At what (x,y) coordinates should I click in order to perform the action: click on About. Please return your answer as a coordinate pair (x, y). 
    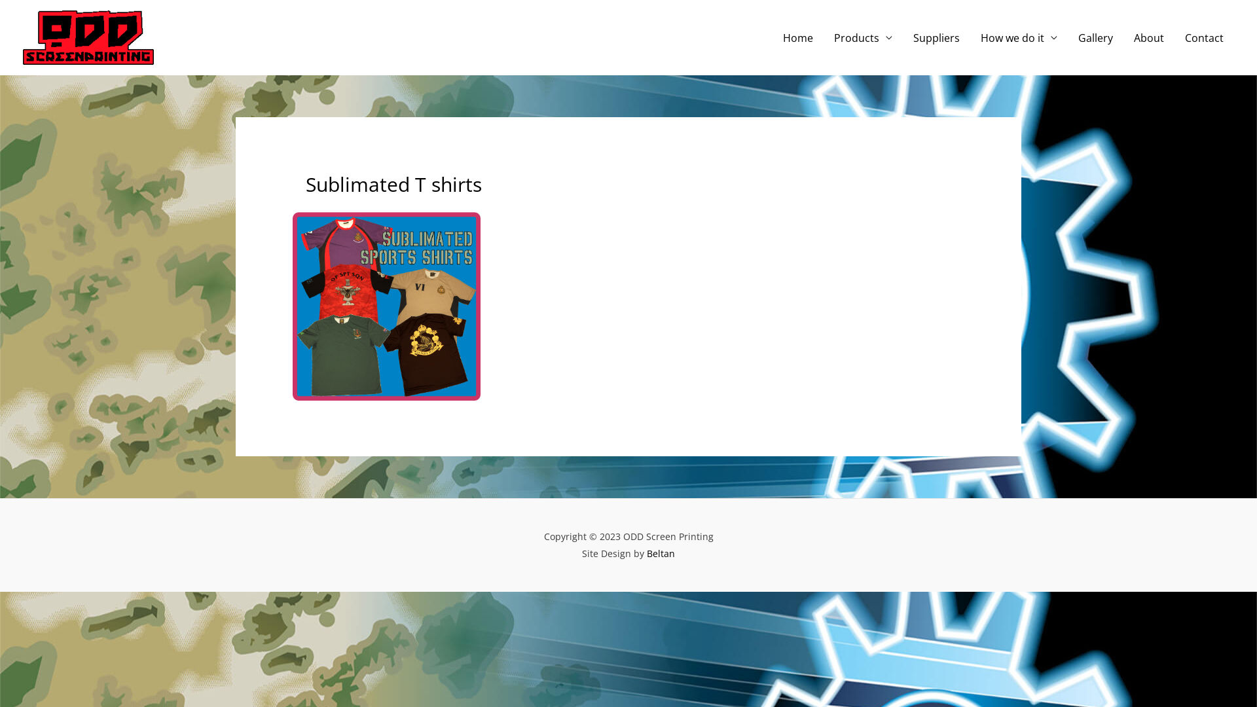
    Looking at the image, I should click on (1149, 37).